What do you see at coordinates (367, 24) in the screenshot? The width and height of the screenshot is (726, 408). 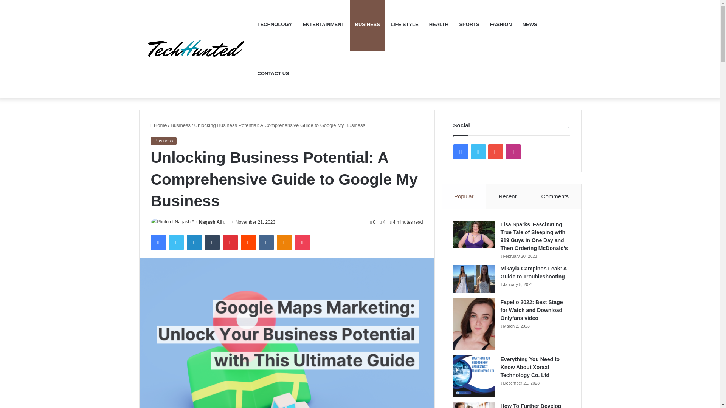 I see `BUSINESS` at bounding box center [367, 24].